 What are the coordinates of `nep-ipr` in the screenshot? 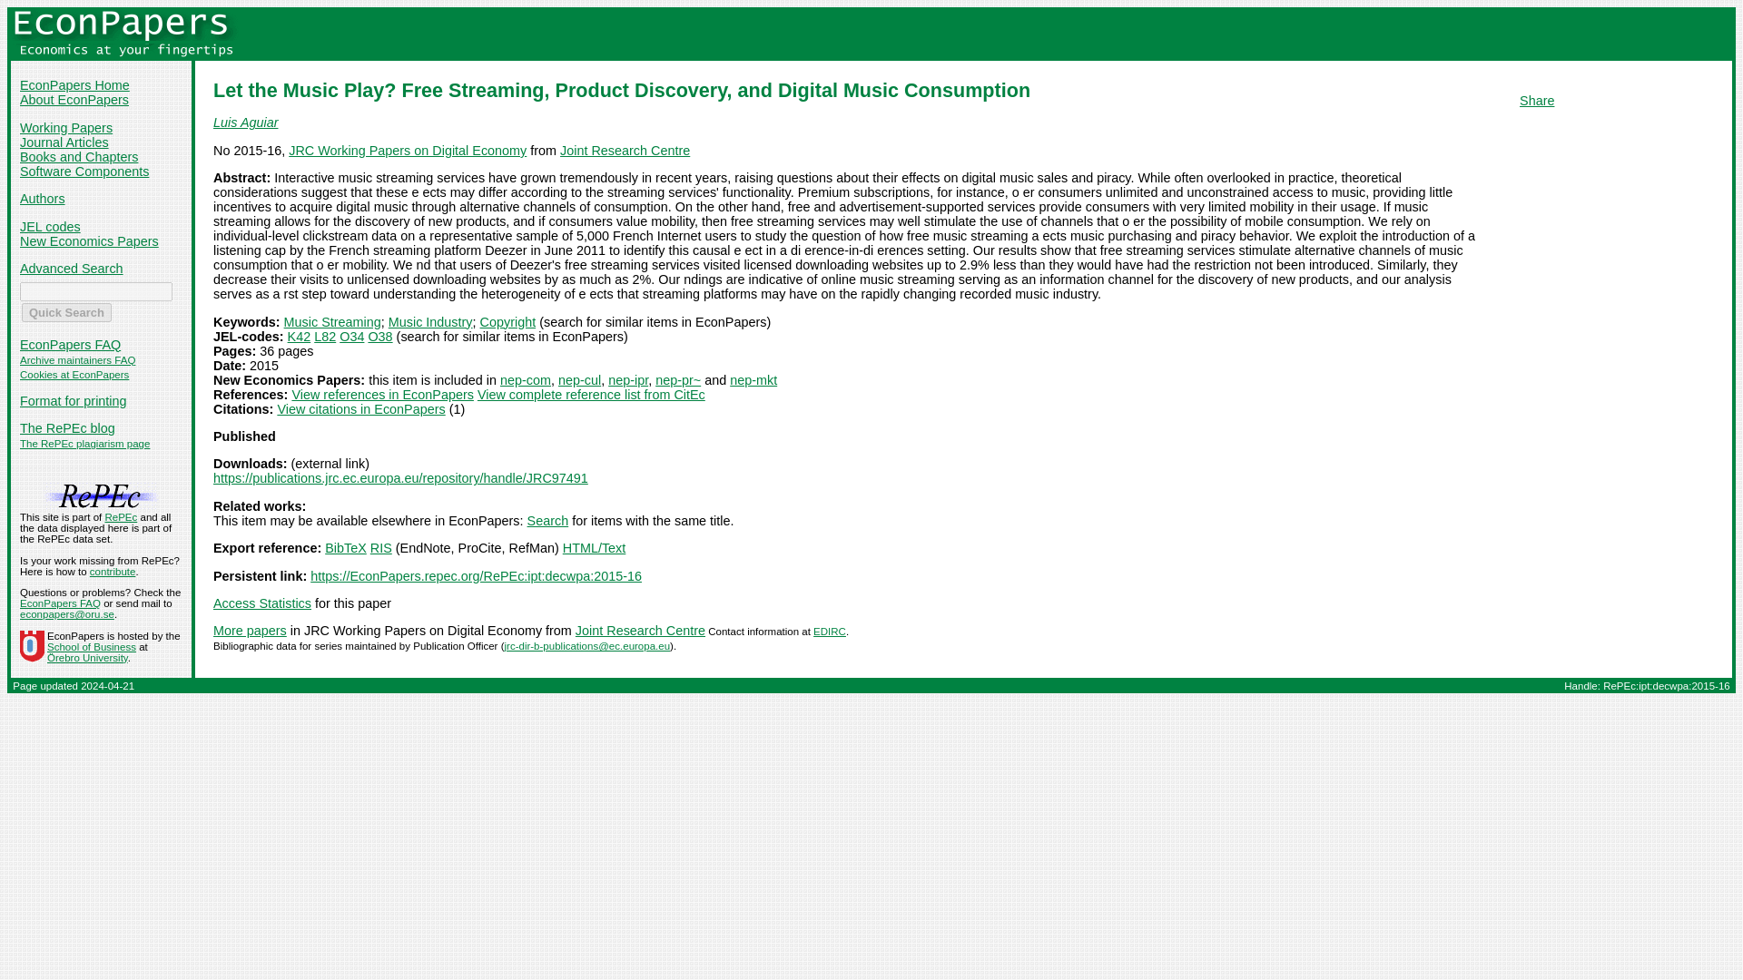 It's located at (628, 379).